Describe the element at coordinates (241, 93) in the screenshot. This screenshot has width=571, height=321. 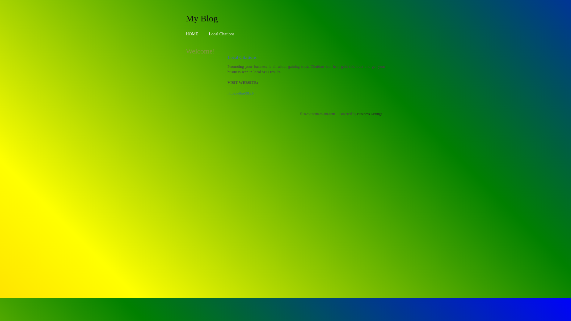
I see `https://dha-39.cf/` at that location.